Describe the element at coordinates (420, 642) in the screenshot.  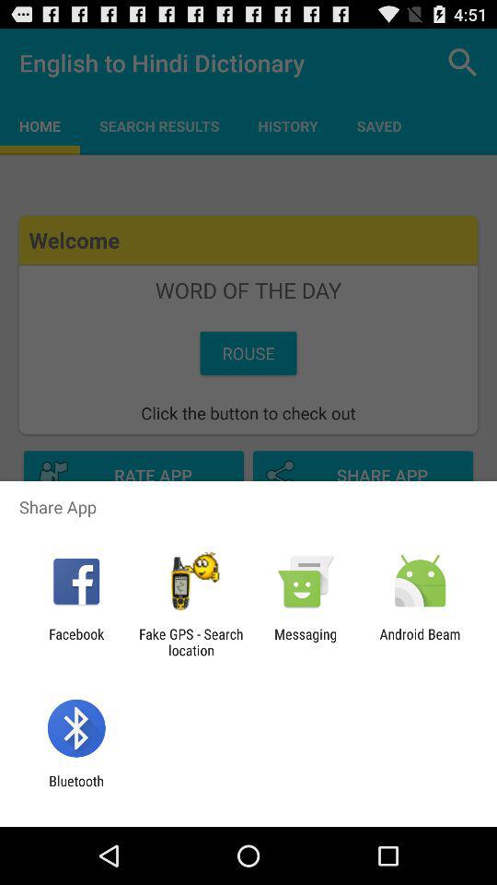
I see `open icon next to messaging app` at that location.